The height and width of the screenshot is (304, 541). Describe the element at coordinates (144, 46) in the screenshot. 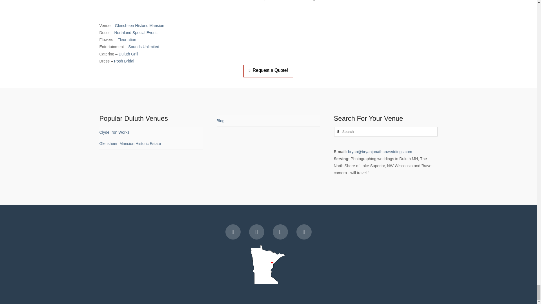

I see `Sounds Unlimited` at that location.